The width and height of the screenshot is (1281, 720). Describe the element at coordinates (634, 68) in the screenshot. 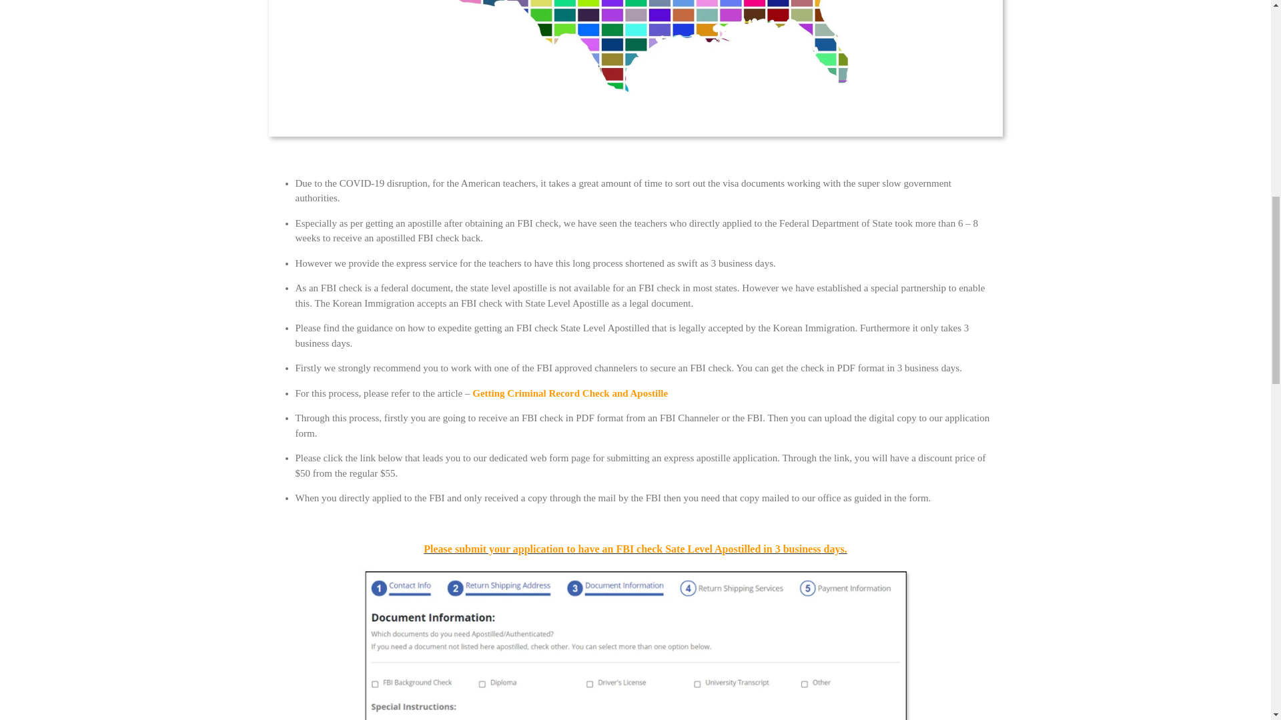

I see `USA-States` at that location.